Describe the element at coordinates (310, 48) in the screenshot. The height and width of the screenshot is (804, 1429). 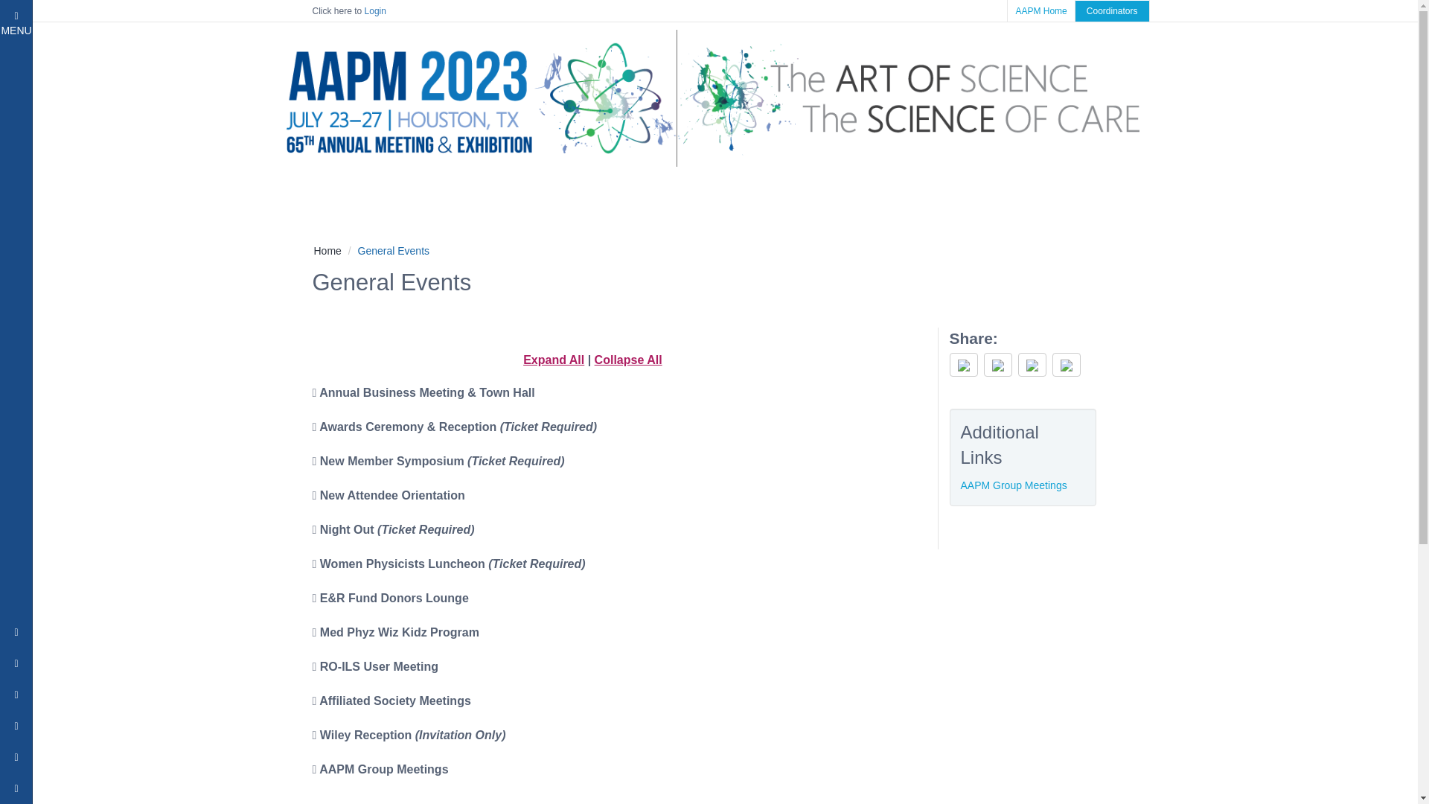
I see `Virtual Press Room` at that location.